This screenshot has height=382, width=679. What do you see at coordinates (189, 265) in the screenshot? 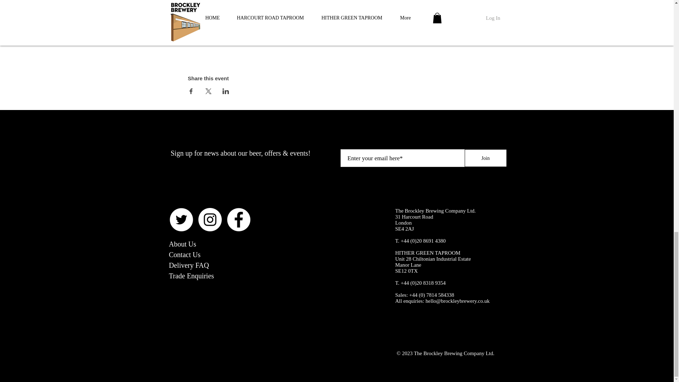
I see `Delivery FAQ` at bounding box center [189, 265].